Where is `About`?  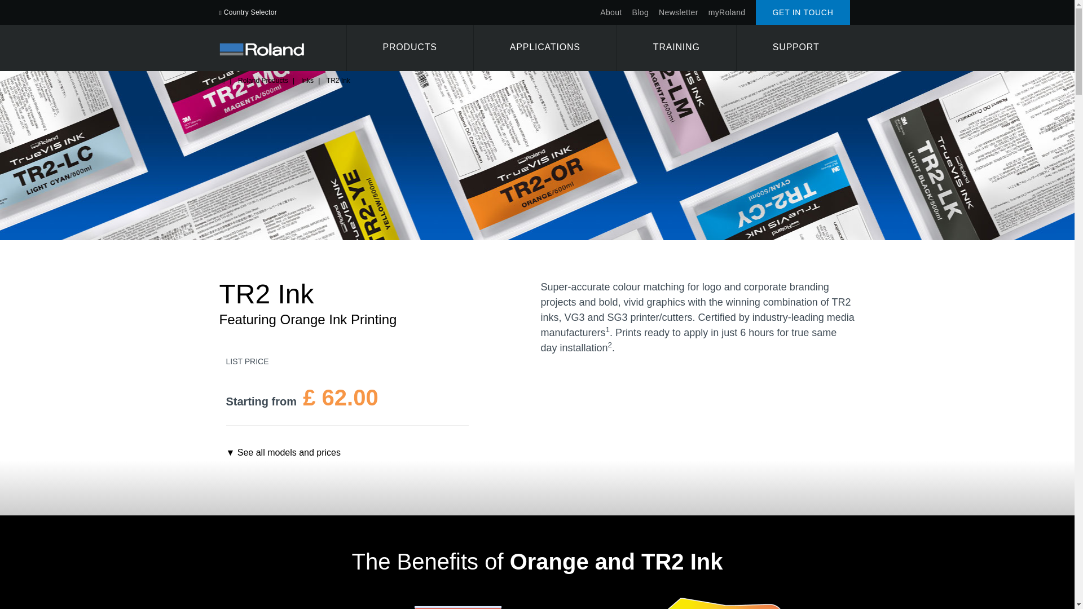
About is located at coordinates (610, 12).